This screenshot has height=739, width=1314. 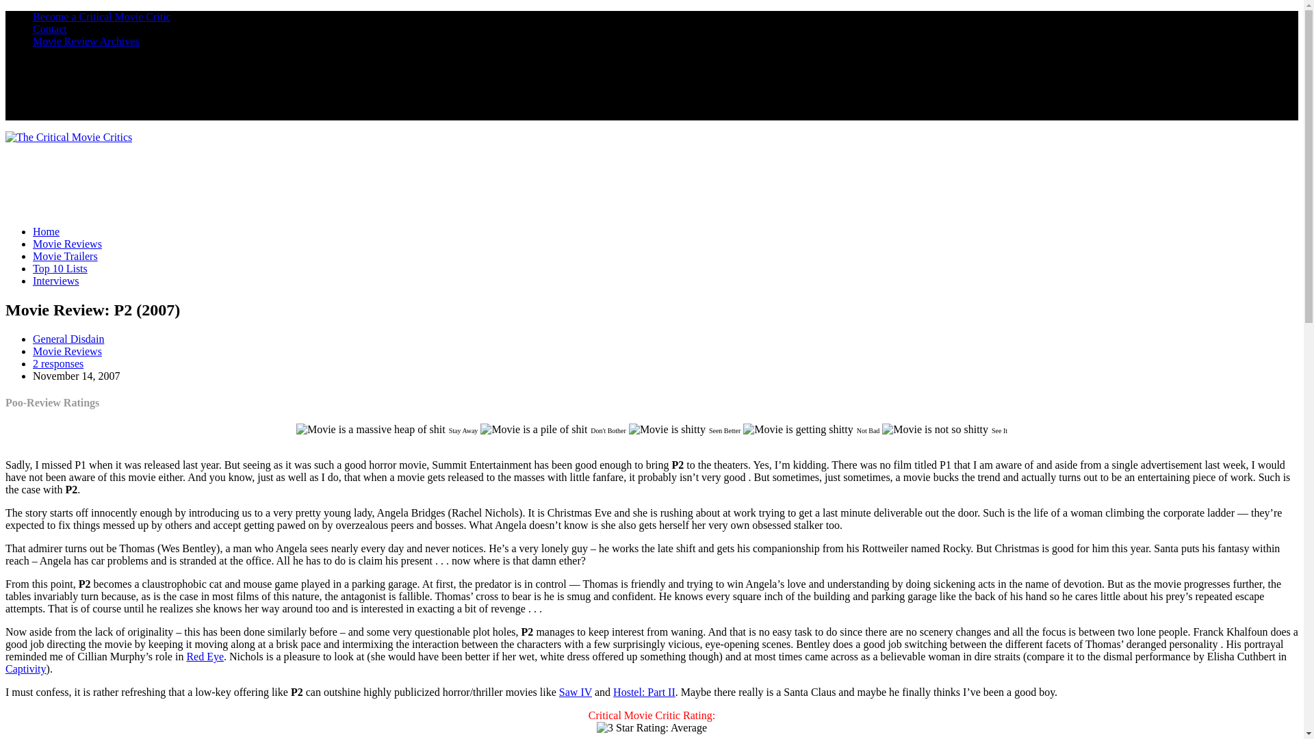 I want to click on Posts by General Disdain, so click(x=68, y=339).